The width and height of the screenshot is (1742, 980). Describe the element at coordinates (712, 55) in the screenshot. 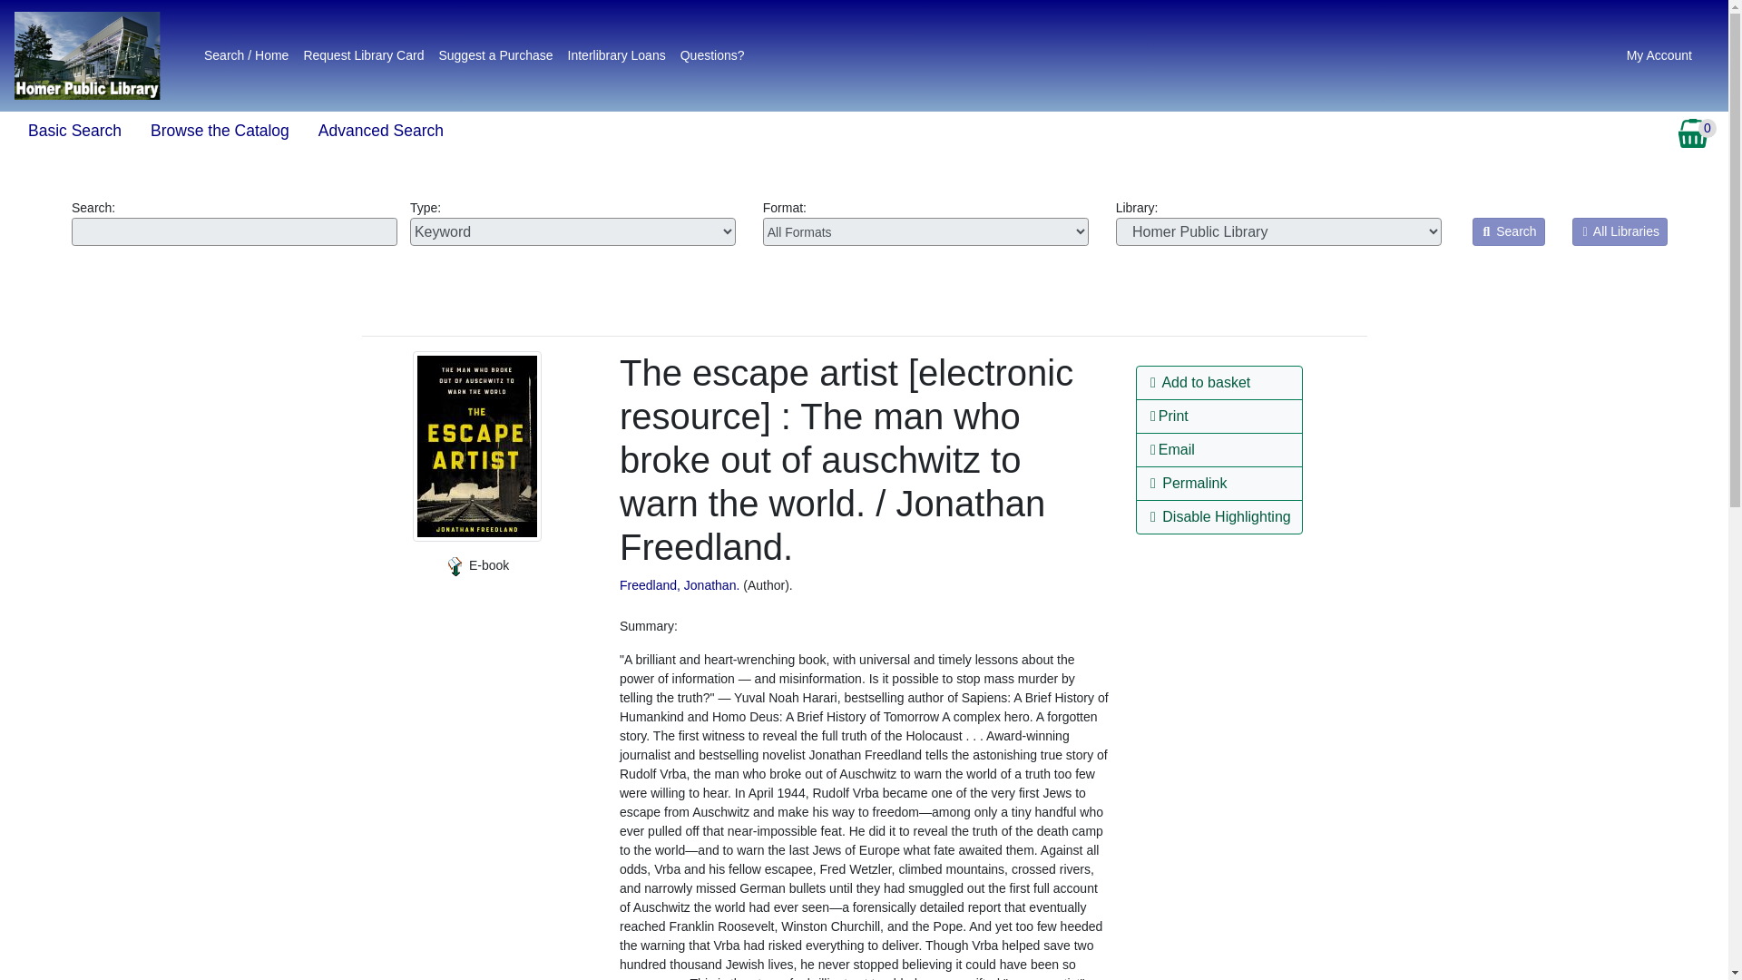

I see `Questions?` at that location.